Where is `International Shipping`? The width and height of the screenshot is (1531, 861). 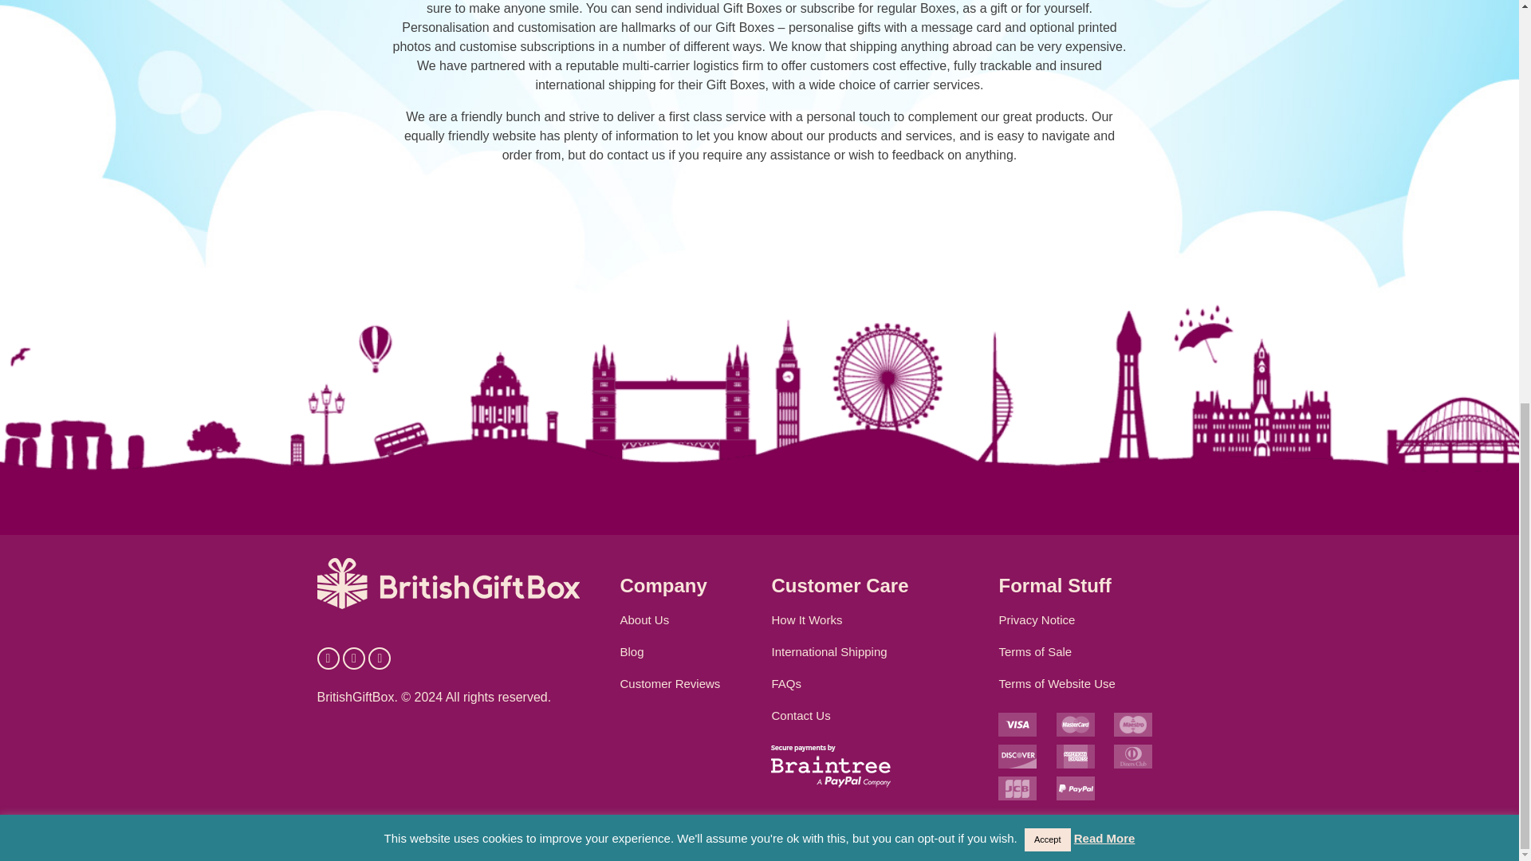
International Shipping is located at coordinates (828, 651).